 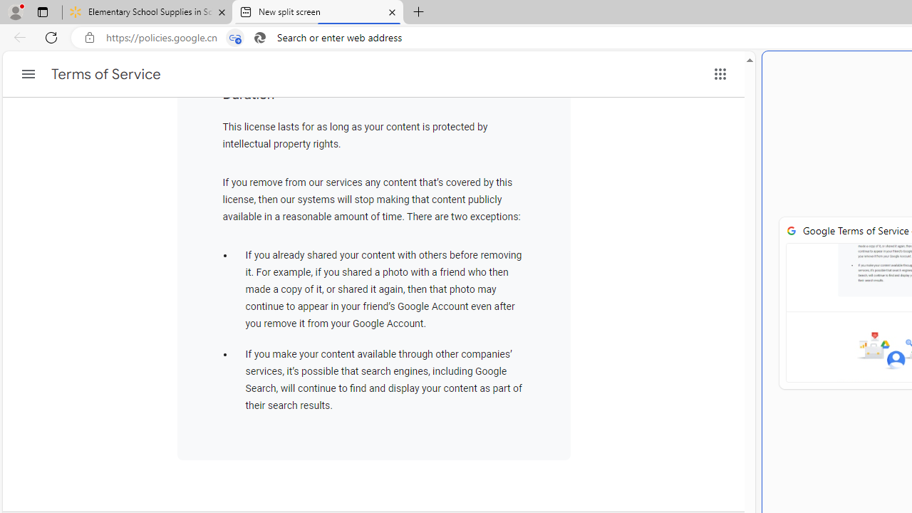 I want to click on Search icon, so click(x=260, y=38).